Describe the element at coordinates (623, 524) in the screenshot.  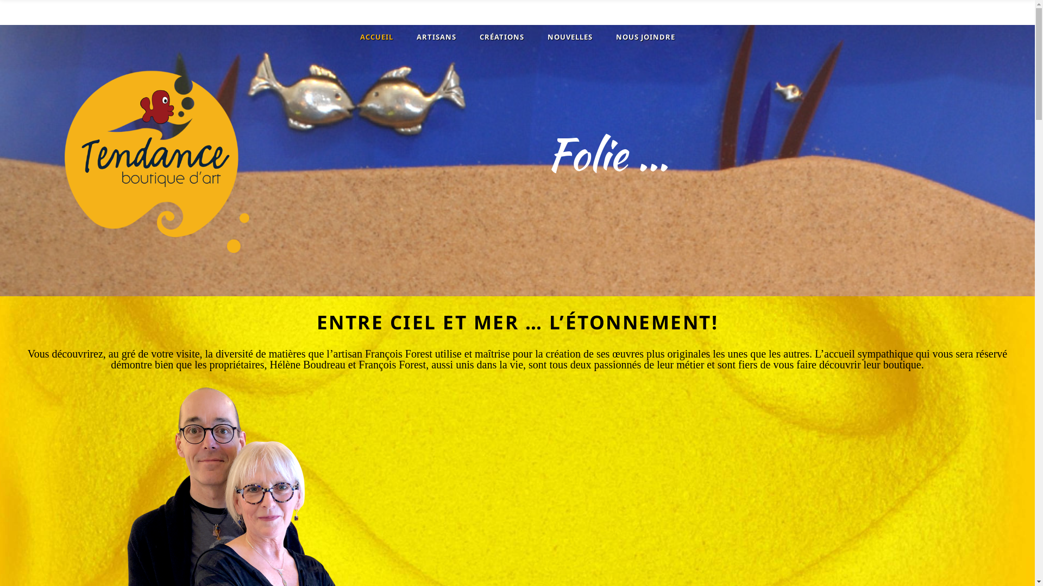
I see `info@art-tendance.ca` at that location.